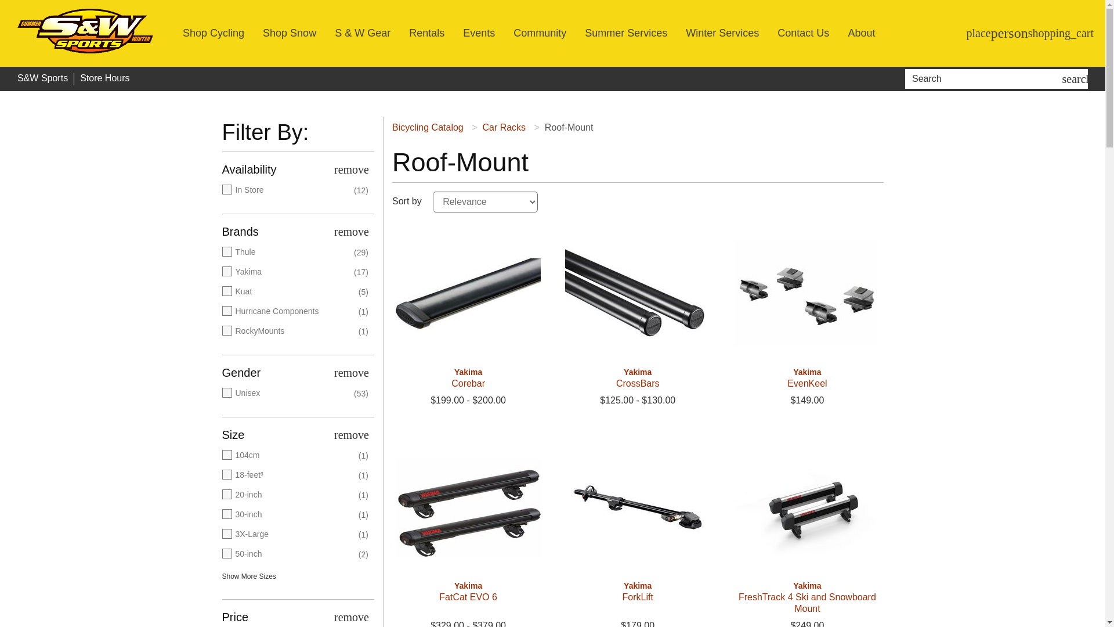 The image size is (1114, 627). What do you see at coordinates (1010, 33) in the screenshot?
I see `Account` at bounding box center [1010, 33].